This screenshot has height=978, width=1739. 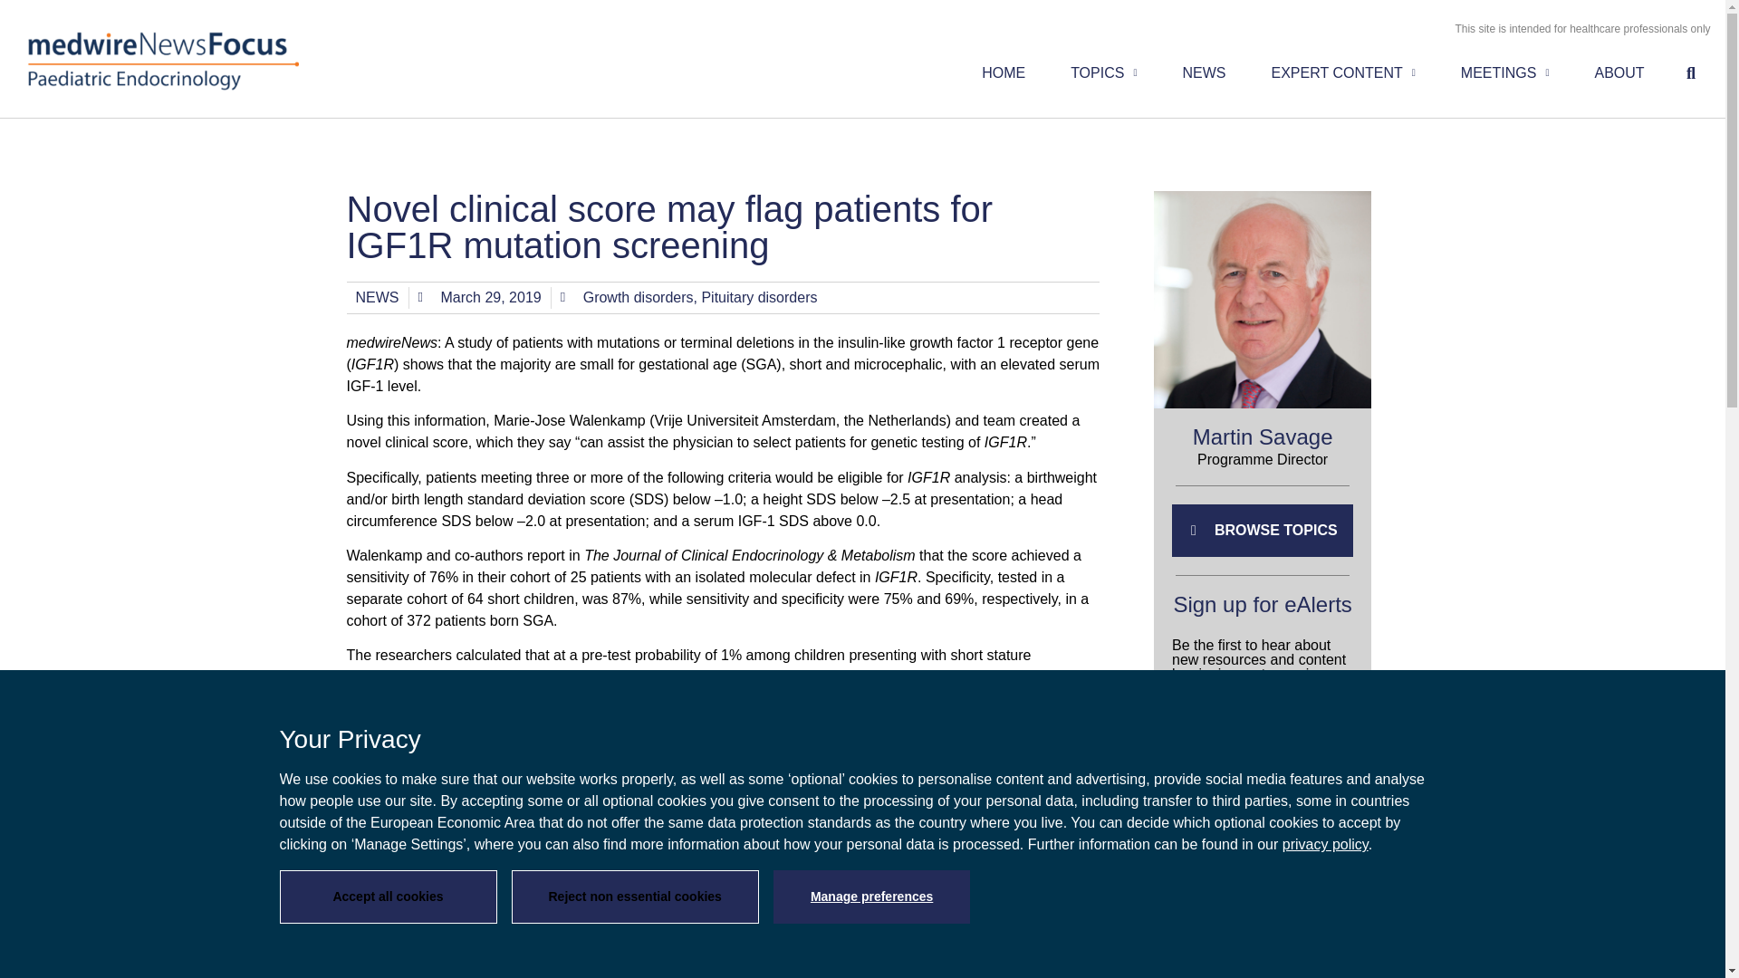 I want to click on ABOUT, so click(x=1619, y=72).